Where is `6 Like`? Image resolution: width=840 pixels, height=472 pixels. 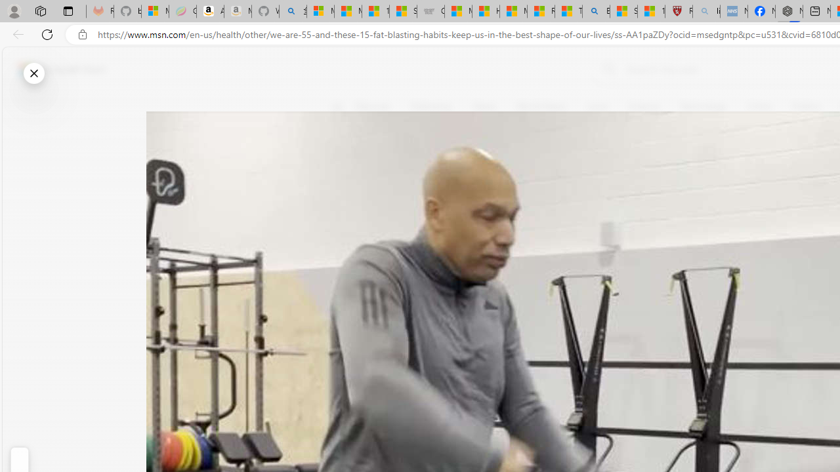
6 Like is located at coordinates (345, 160).